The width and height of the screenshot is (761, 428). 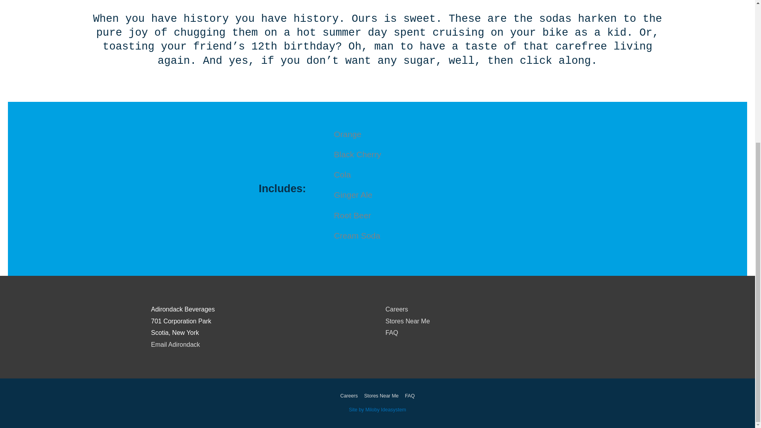 What do you see at coordinates (407, 321) in the screenshot?
I see `Stores Near Me` at bounding box center [407, 321].